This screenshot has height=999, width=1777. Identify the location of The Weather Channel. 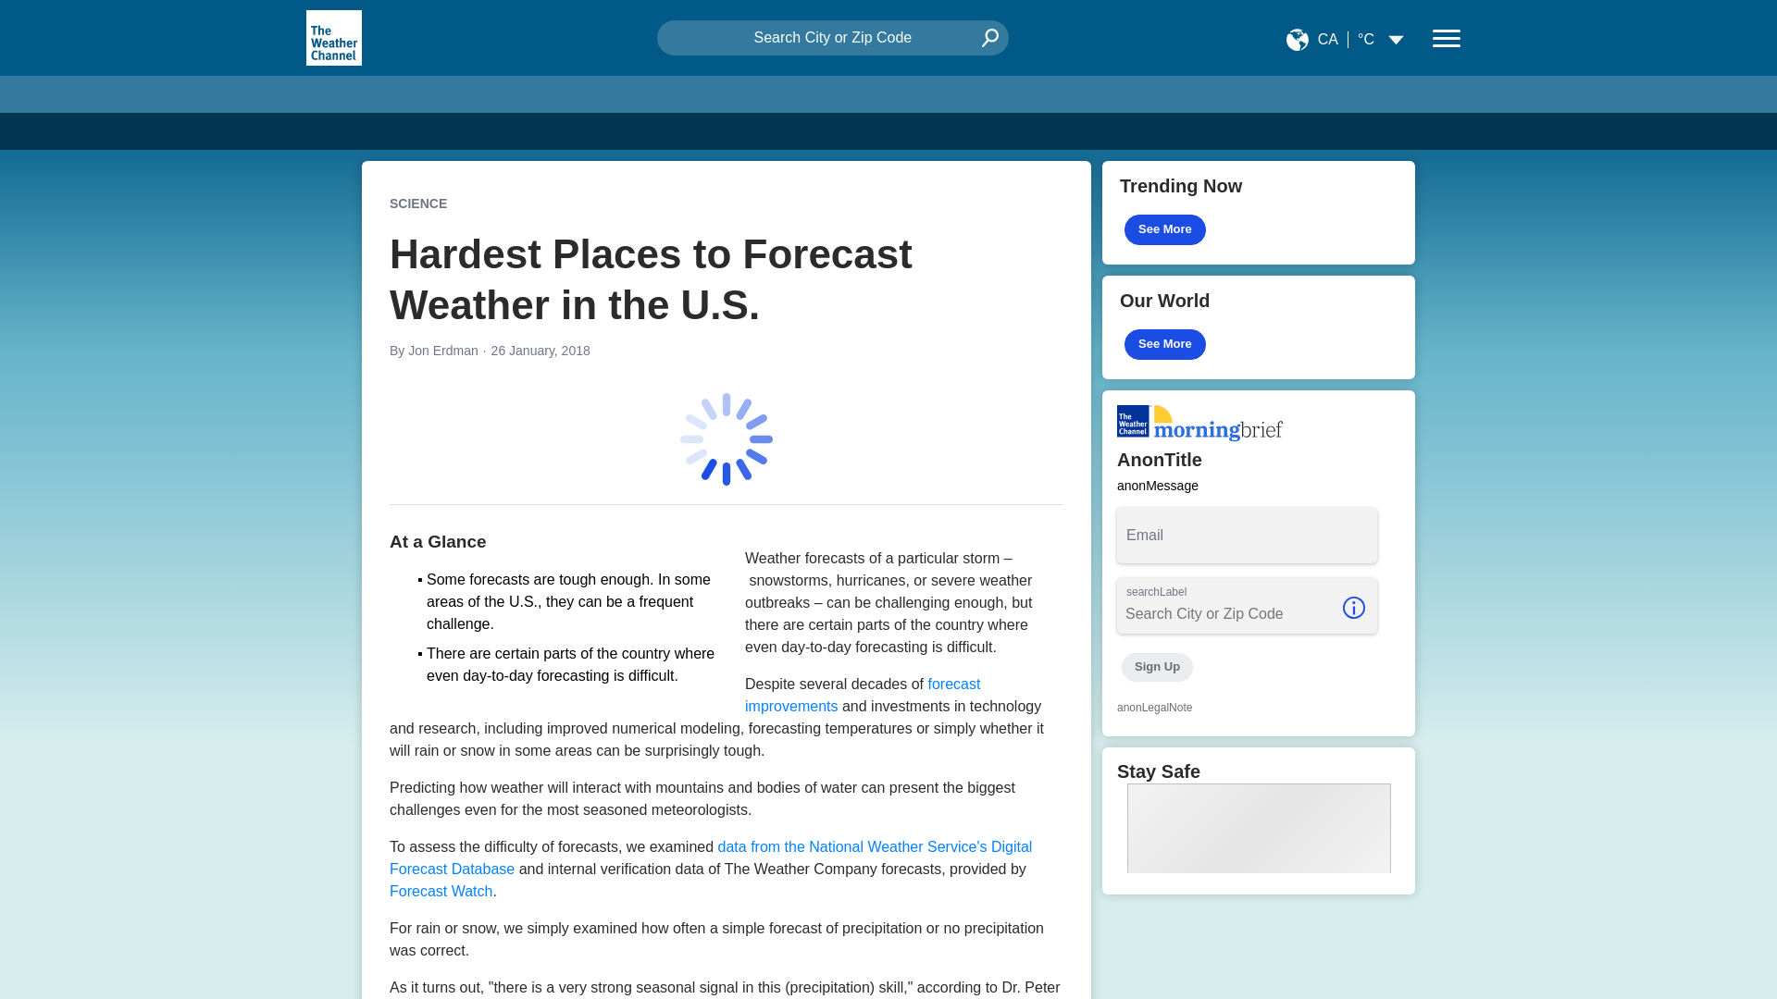
(333, 37).